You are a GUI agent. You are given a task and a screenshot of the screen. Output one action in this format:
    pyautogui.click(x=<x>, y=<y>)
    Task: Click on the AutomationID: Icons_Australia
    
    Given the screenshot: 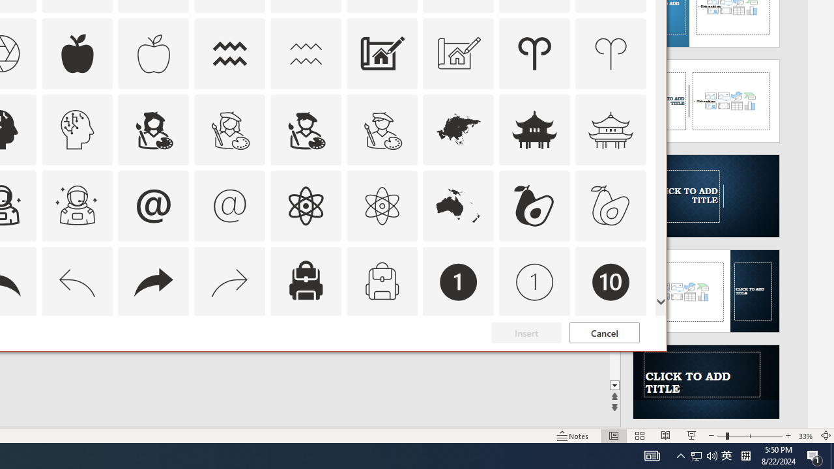 What is the action you would take?
    pyautogui.click(x=459, y=206)
    